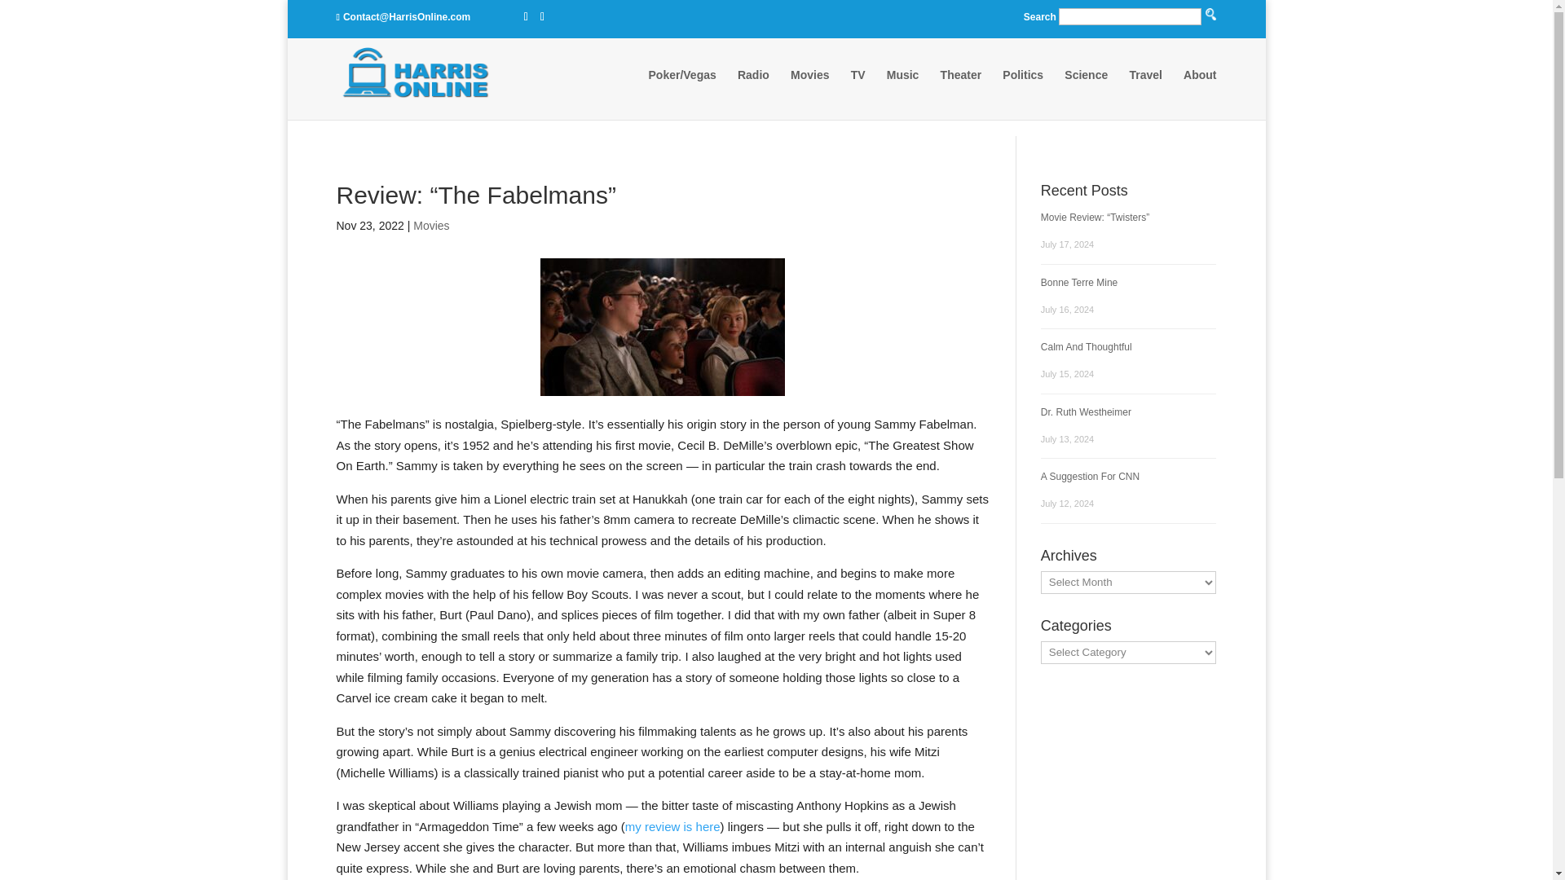  I want to click on Bonne Terre Mine, so click(1079, 283).